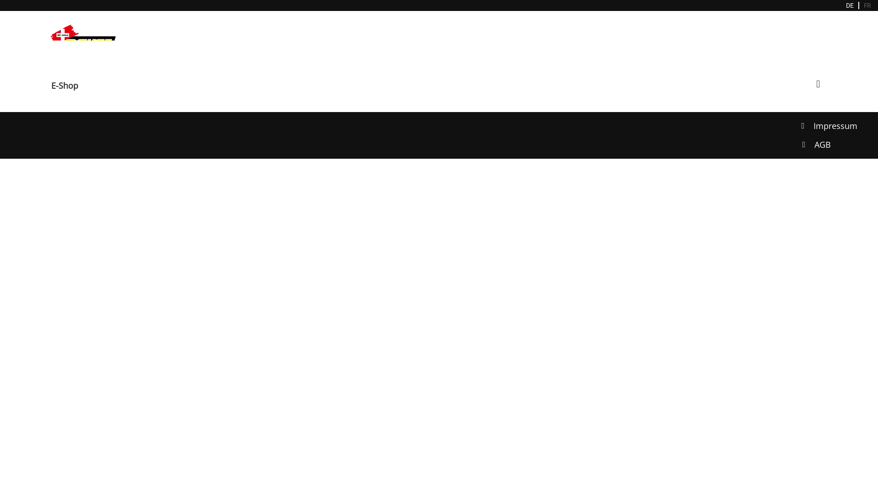  I want to click on FR, so click(867, 5).